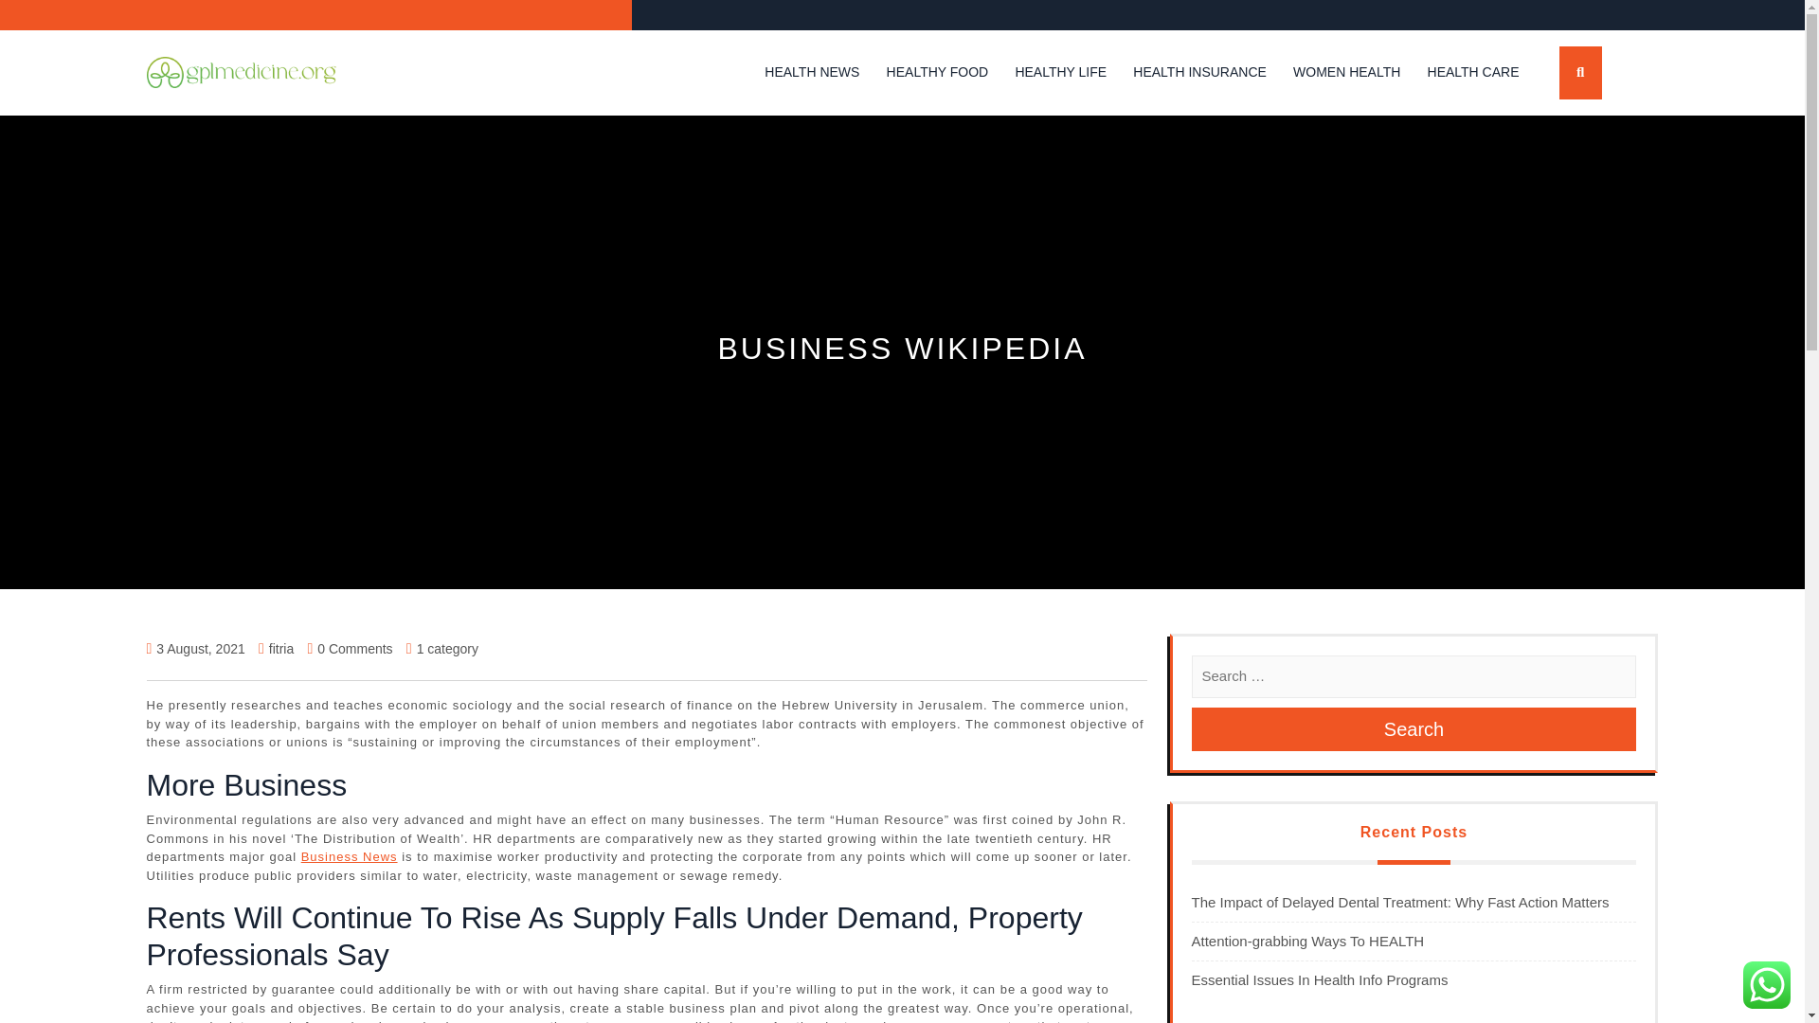 The image size is (1819, 1023). I want to click on Essential Issues In Health Info Programs, so click(1319, 979).